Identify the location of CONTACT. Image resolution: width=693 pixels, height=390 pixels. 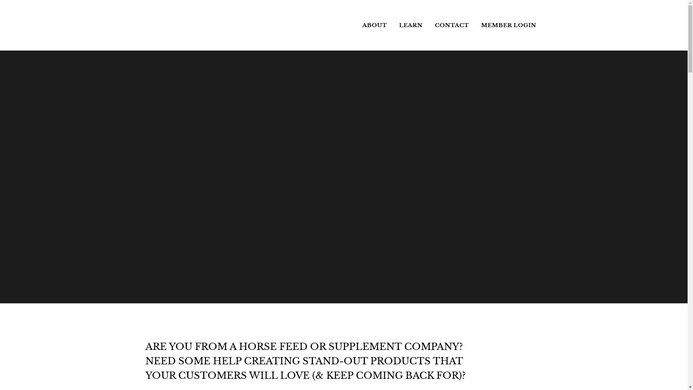
(452, 25).